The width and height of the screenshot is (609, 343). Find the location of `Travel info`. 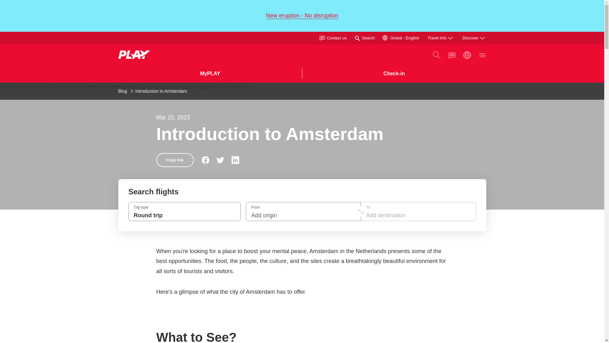

Travel info is located at coordinates (441, 38).